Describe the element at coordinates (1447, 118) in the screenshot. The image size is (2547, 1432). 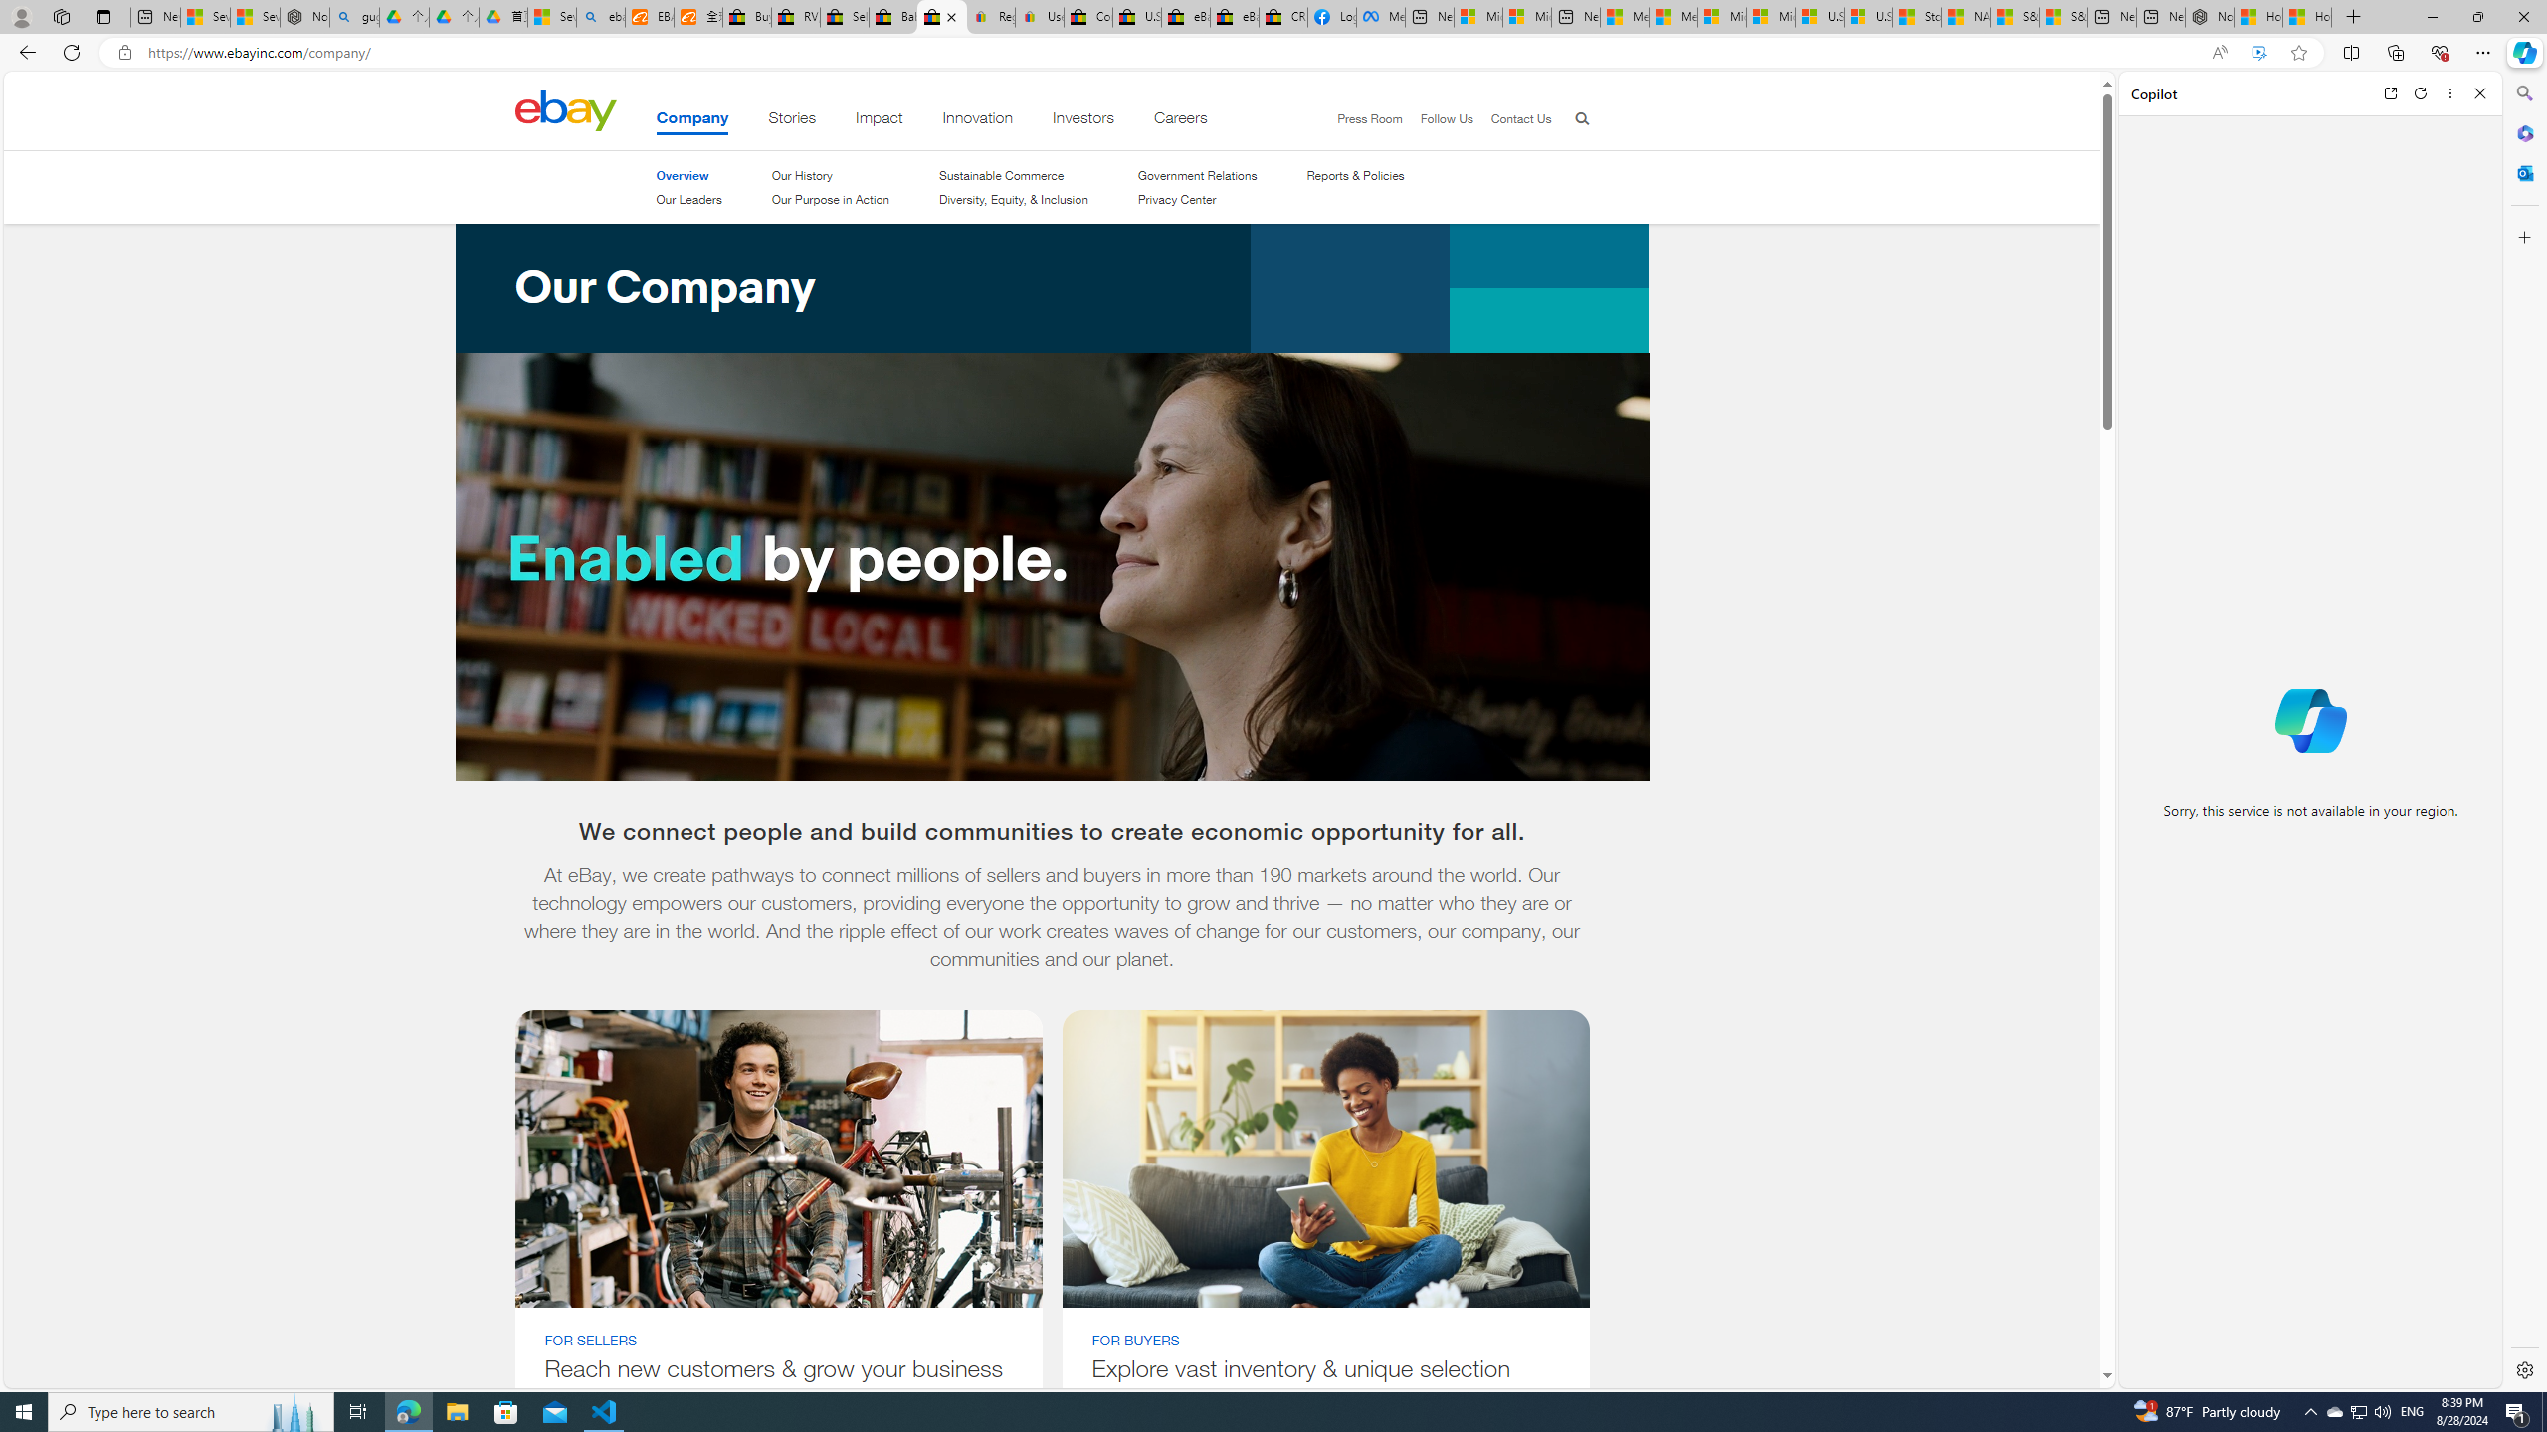
I see `Follow Us` at that location.